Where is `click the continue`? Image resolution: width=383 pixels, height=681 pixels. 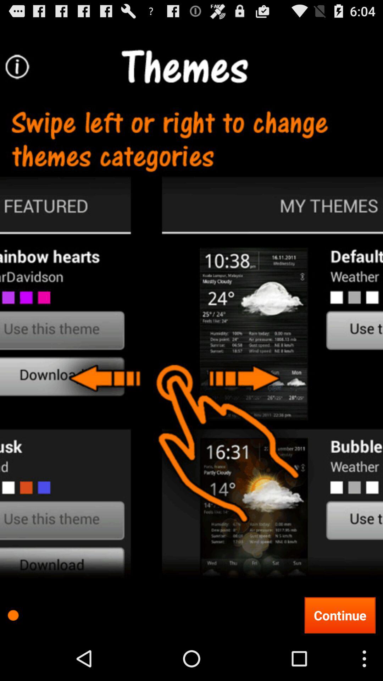 click the continue is located at coordinates (340, 615).